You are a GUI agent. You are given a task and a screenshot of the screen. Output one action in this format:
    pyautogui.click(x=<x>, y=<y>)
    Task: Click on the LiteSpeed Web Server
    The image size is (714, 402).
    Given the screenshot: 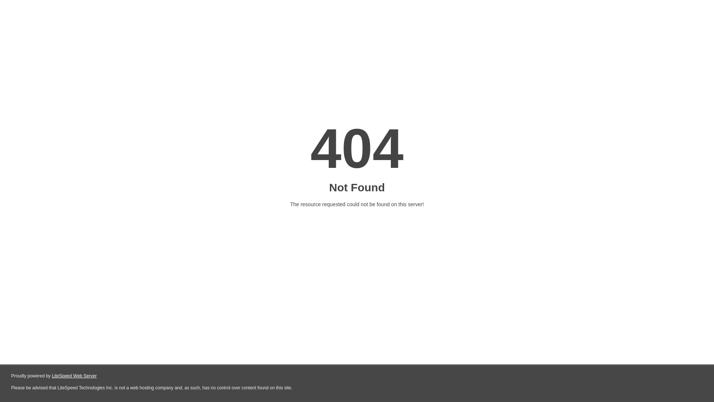 What is the action you would take?
    pyautogui.click(x=74, y=376)
    